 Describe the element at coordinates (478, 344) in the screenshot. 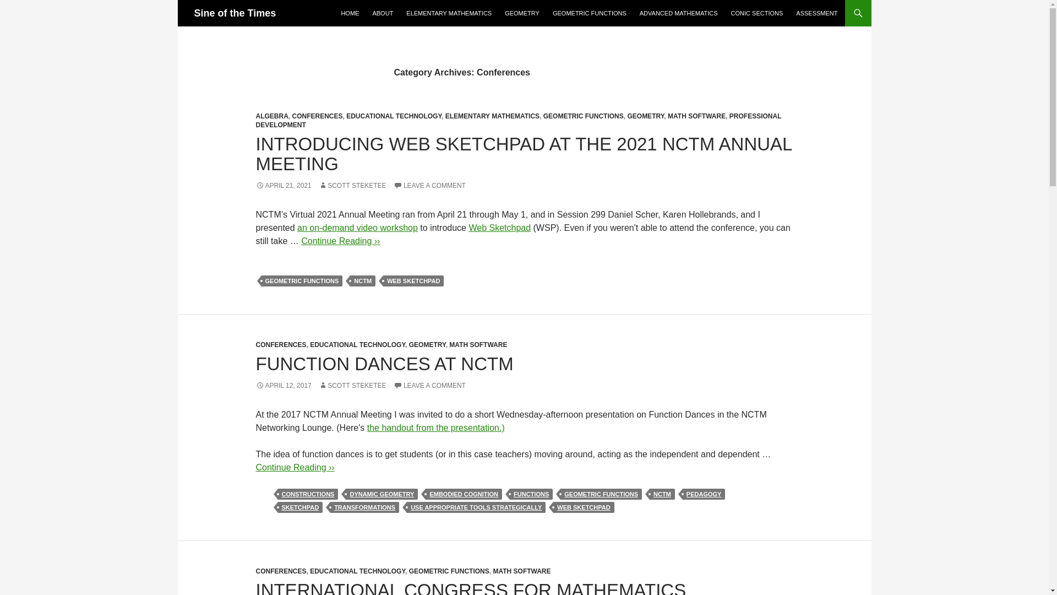

I see `MATH SOFTWARE` at that location.